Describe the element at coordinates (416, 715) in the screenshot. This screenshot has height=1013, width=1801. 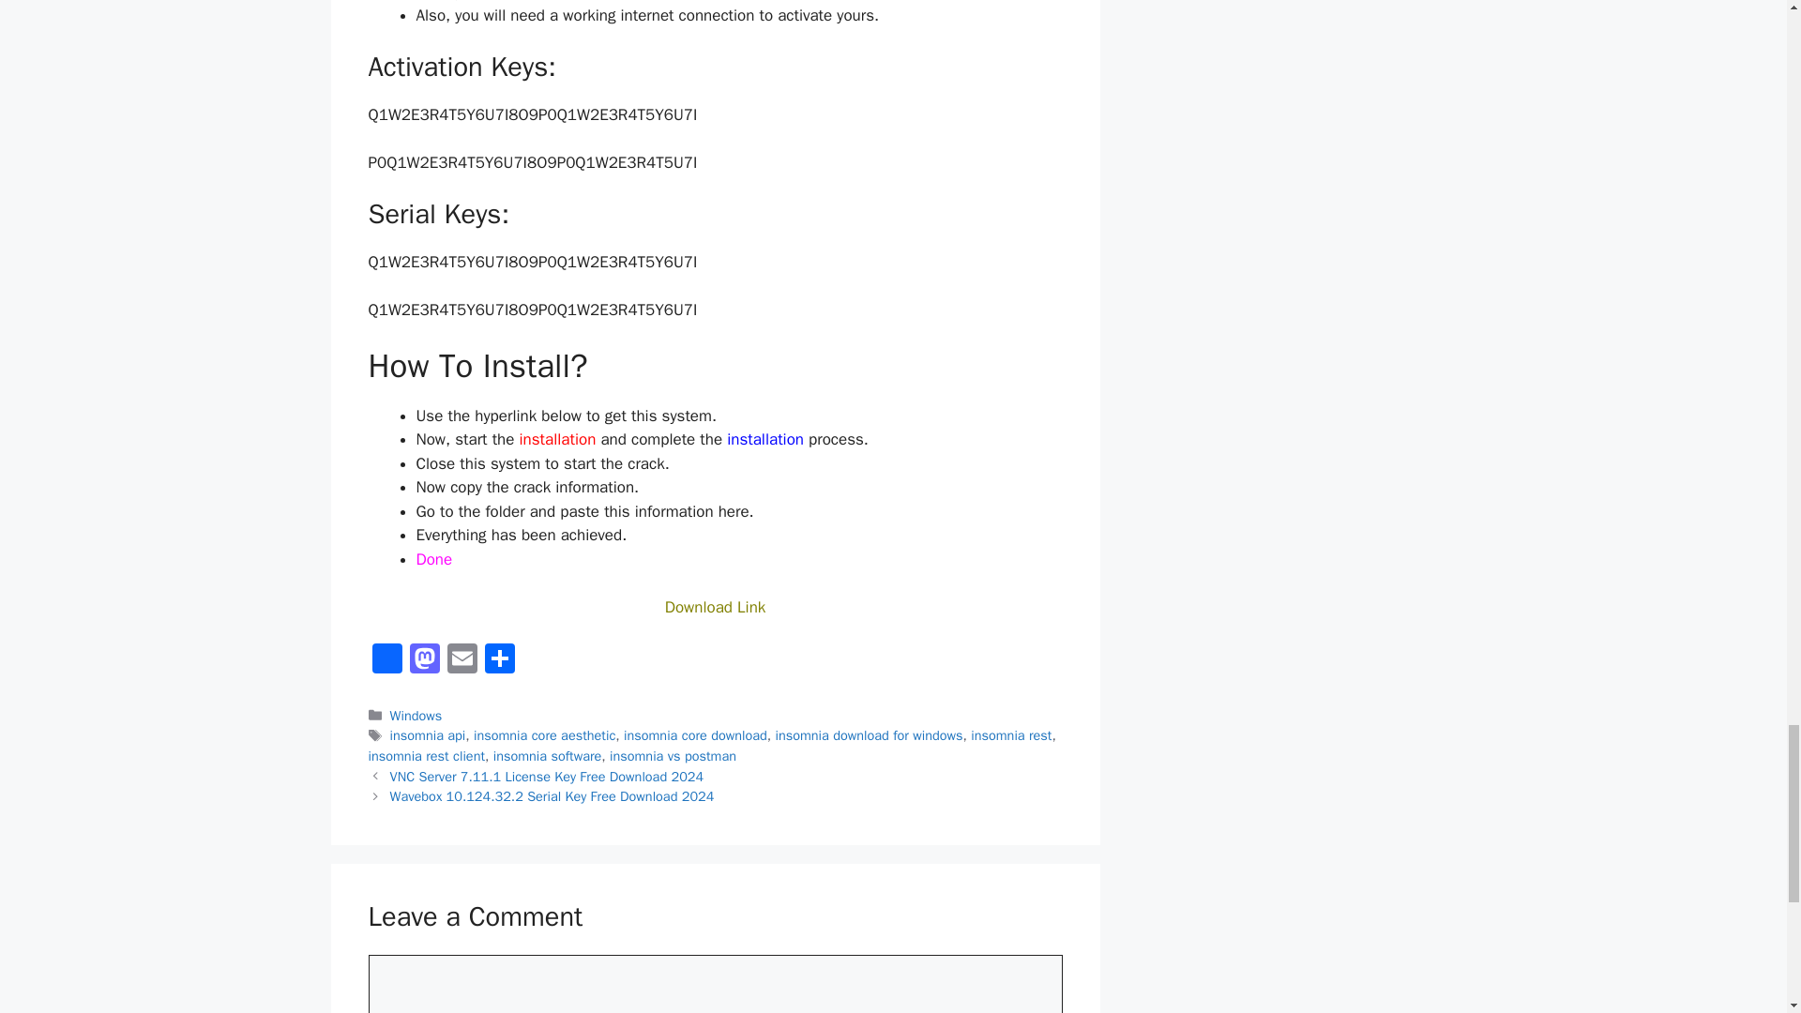
I see `Windows` at that location.